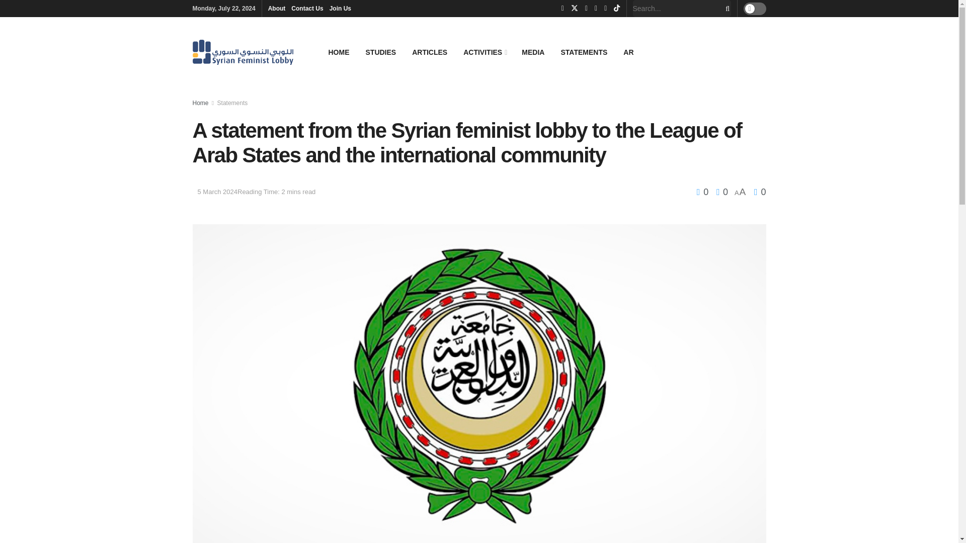  I want to click on About, so click(277, 8).